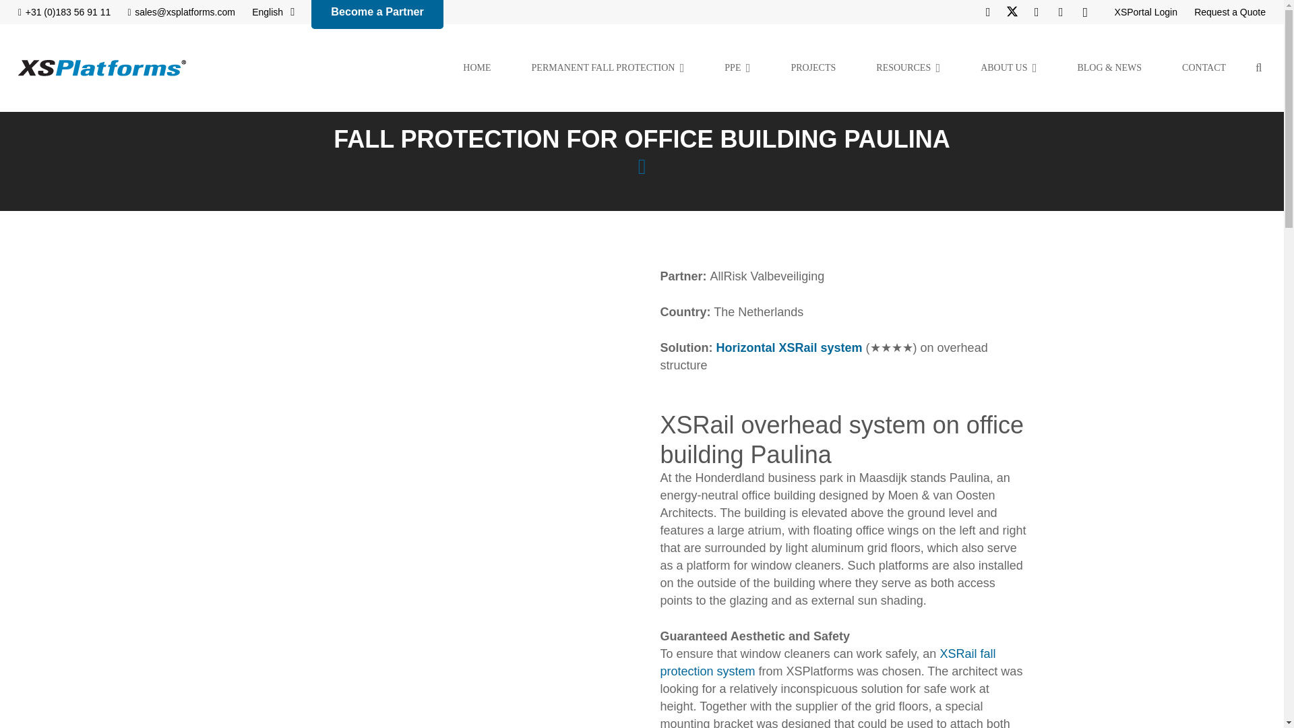 This screenshot has height=728, width=1294. I want to click on Request a Quote, so click(1229, 11).